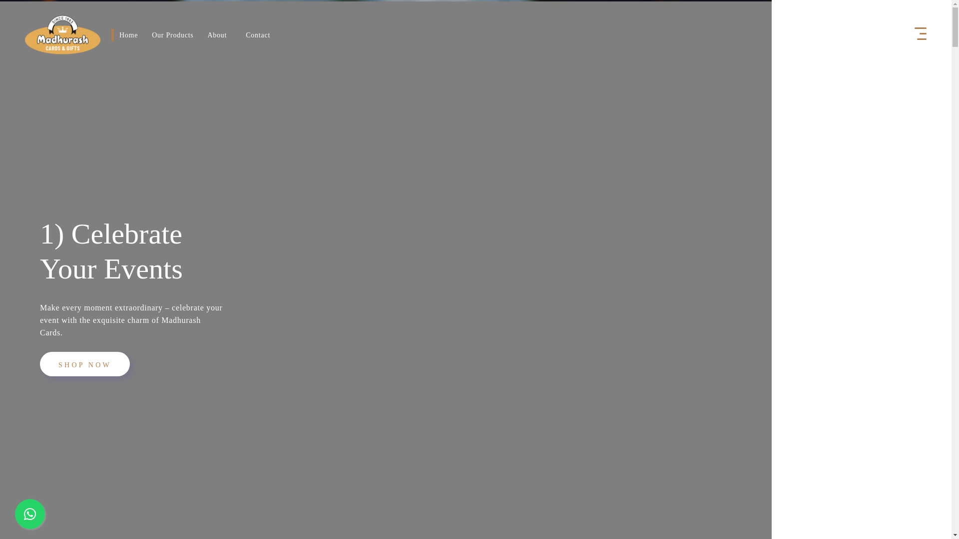 This screenshot has width=959, height=539. What do you see at coordinates (897, 34) in the screenshot?
I see `My Account` at bounding box center [897, 34].